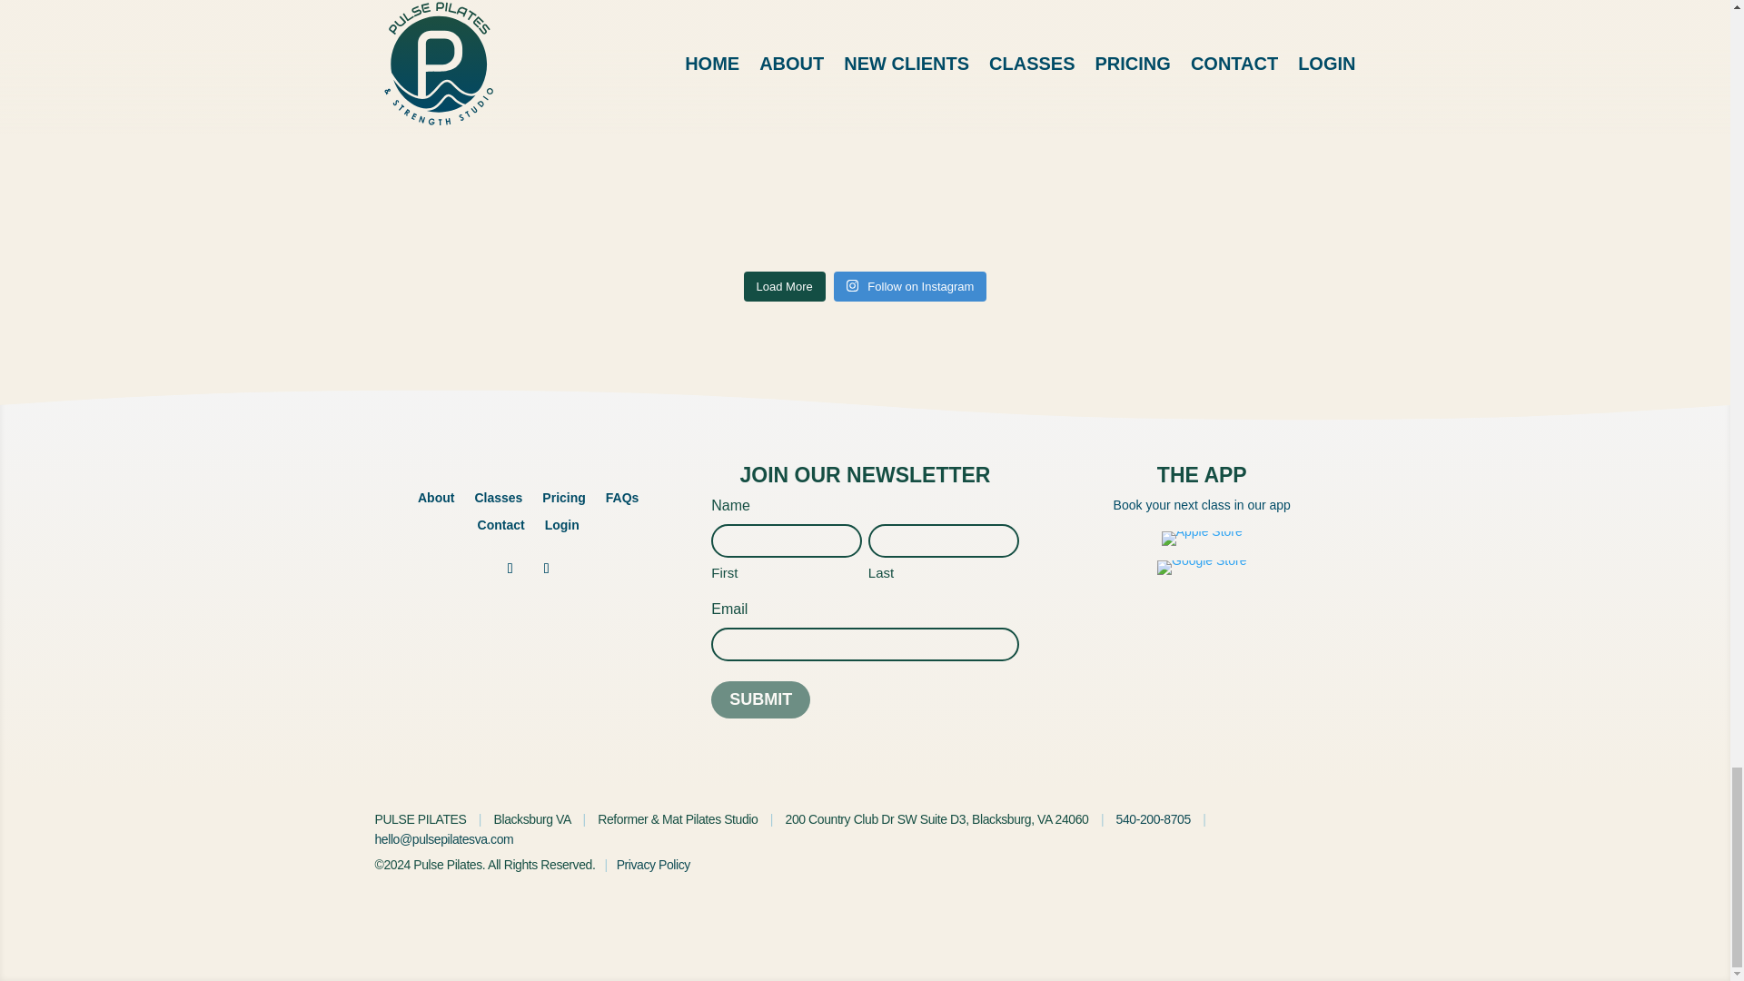  Describe the element at coordinates (1202, 567) in the screenshot. I see `google-store` at that location.